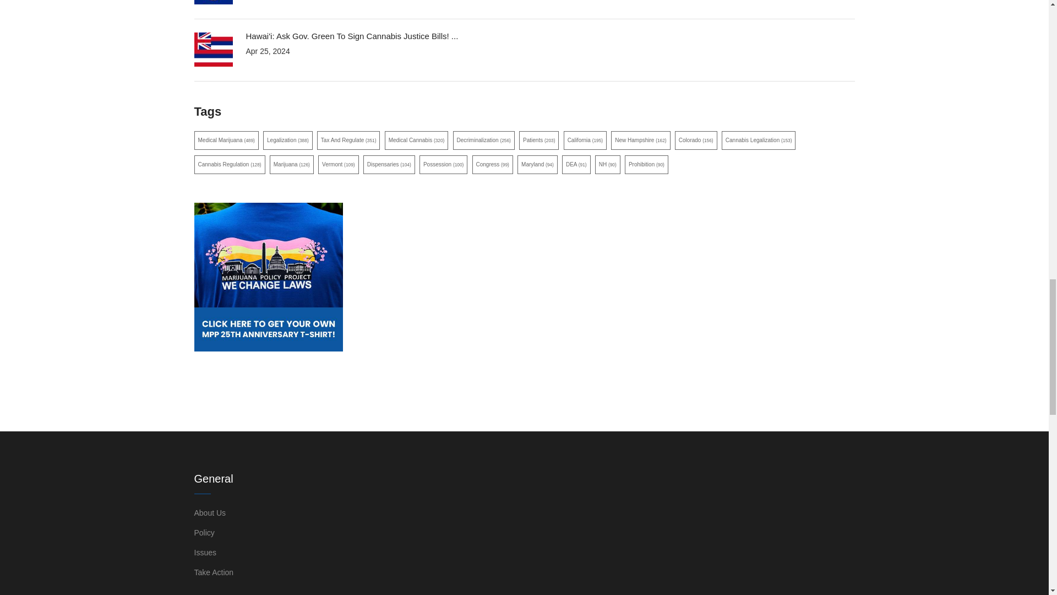 This screenshot has width=1057, height=595. What do you see at coordinates (585, 140) in the screenshot?
I see `California` at bounding box center [585, 140].